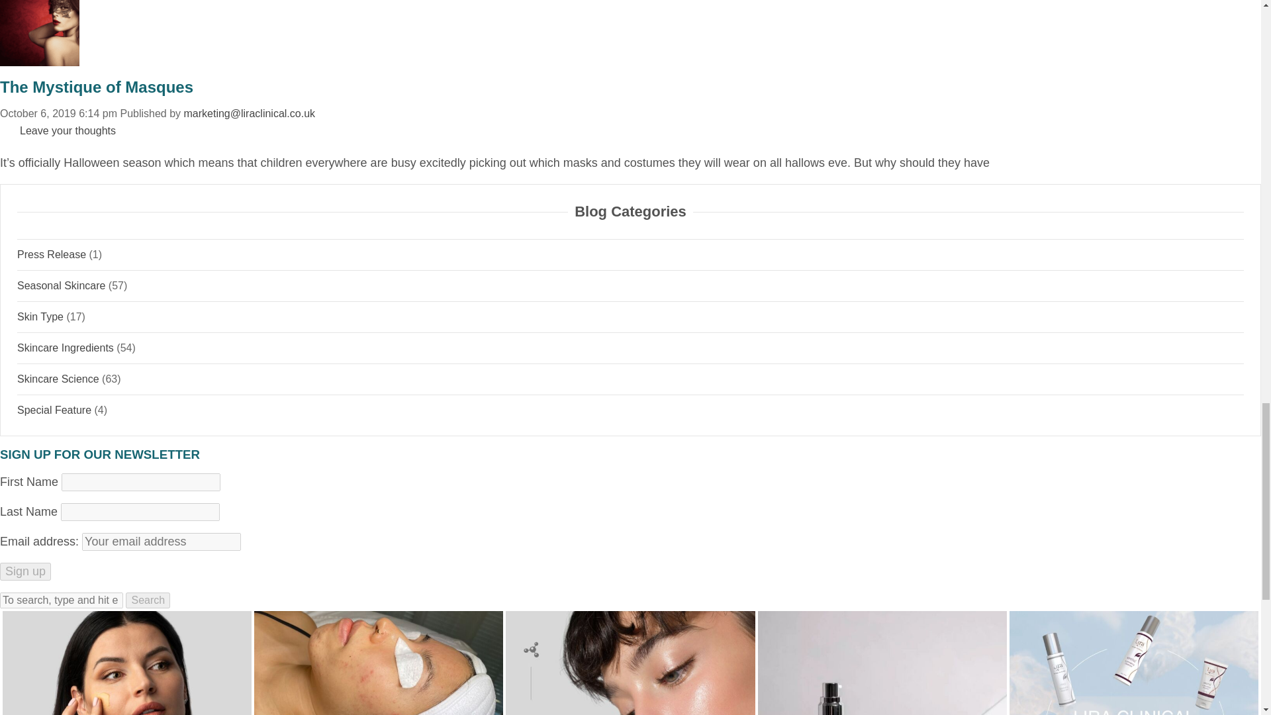 This screenshot has width=1271, height=715. Describe the element at coordinates (498, 33) in the screenshot. I see `The Mystique of Masques` at that location.